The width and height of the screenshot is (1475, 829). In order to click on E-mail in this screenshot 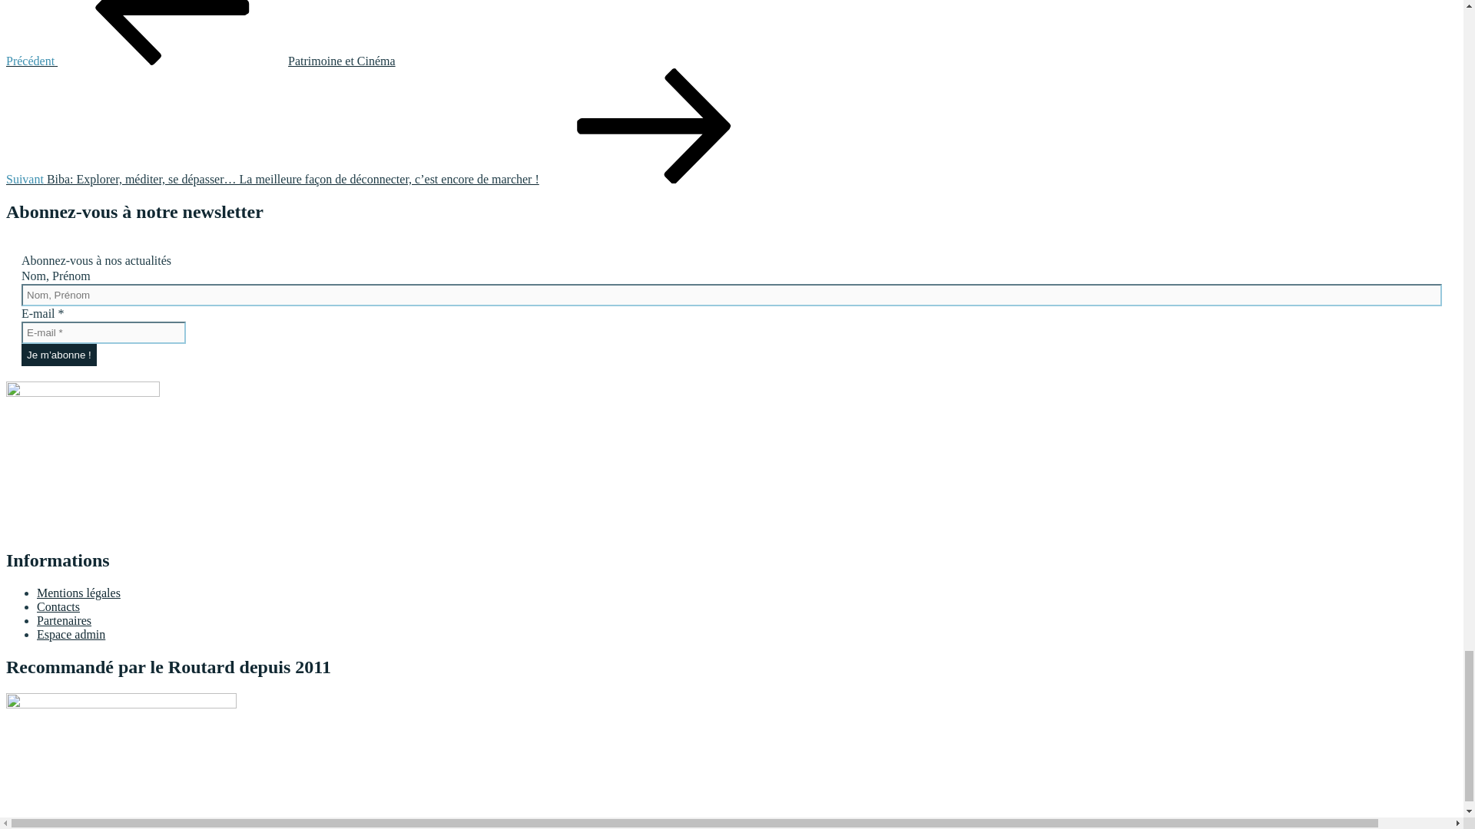, I will do `click(103, 333)`.